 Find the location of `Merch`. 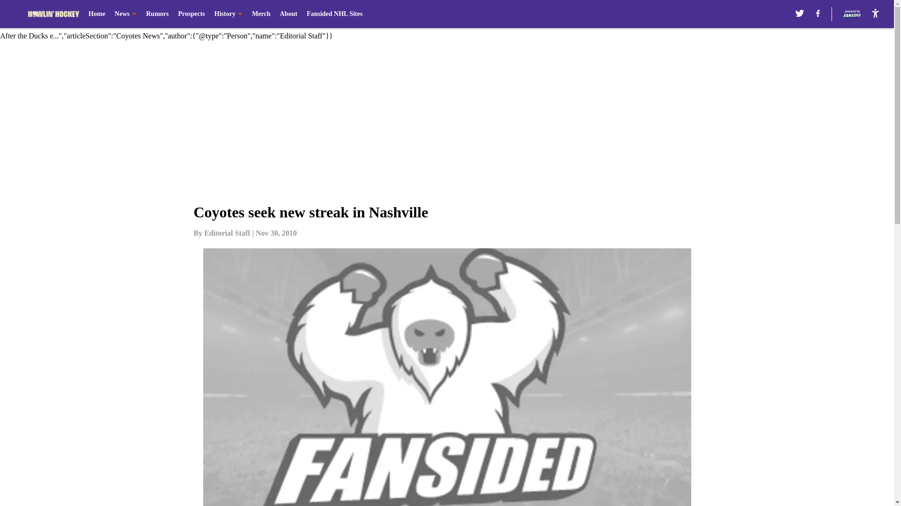

Merch is located at coordinates (261, 14).